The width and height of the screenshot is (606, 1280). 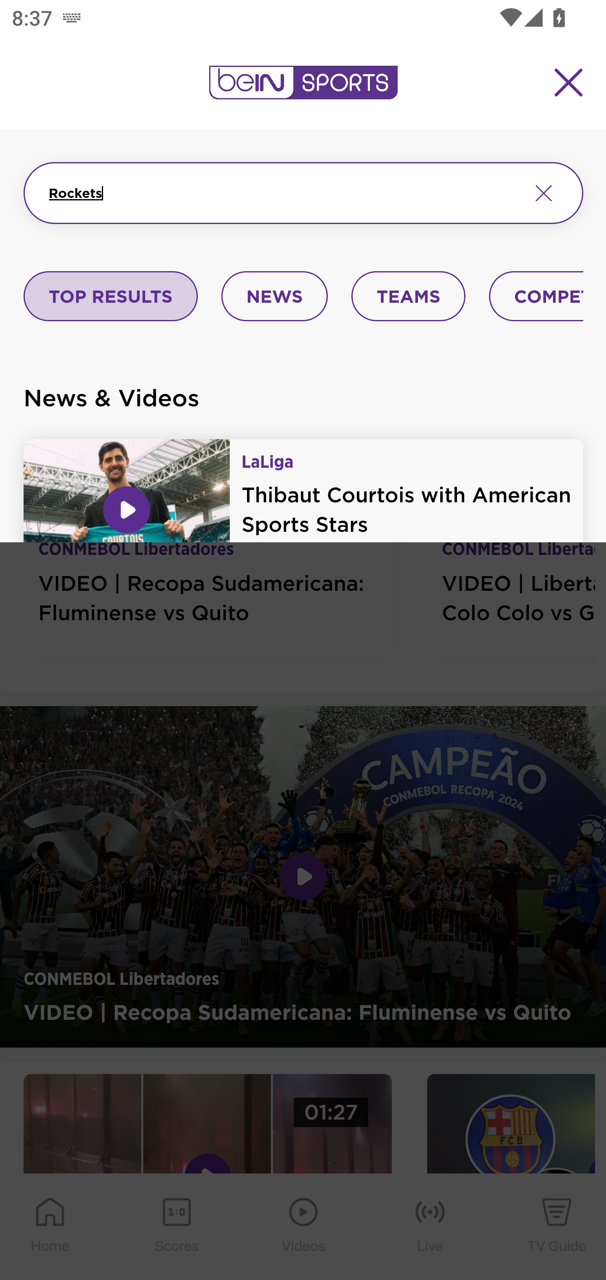 What do you see at coordinates (303, 83) in the screenshot?
I see `en-us?platform=mobile_android bein logo` at bounding box center [303, 83].